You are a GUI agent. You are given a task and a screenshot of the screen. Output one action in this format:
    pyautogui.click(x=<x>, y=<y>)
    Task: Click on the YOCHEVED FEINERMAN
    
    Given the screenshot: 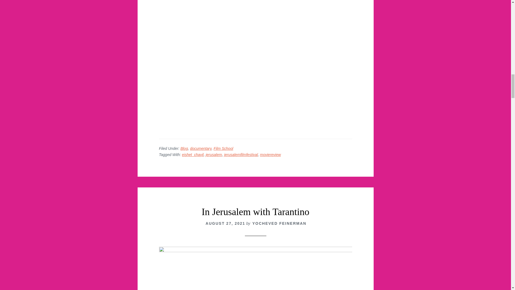 What is the action you would take?
    pyautogui.click(x=279, y=223)
    